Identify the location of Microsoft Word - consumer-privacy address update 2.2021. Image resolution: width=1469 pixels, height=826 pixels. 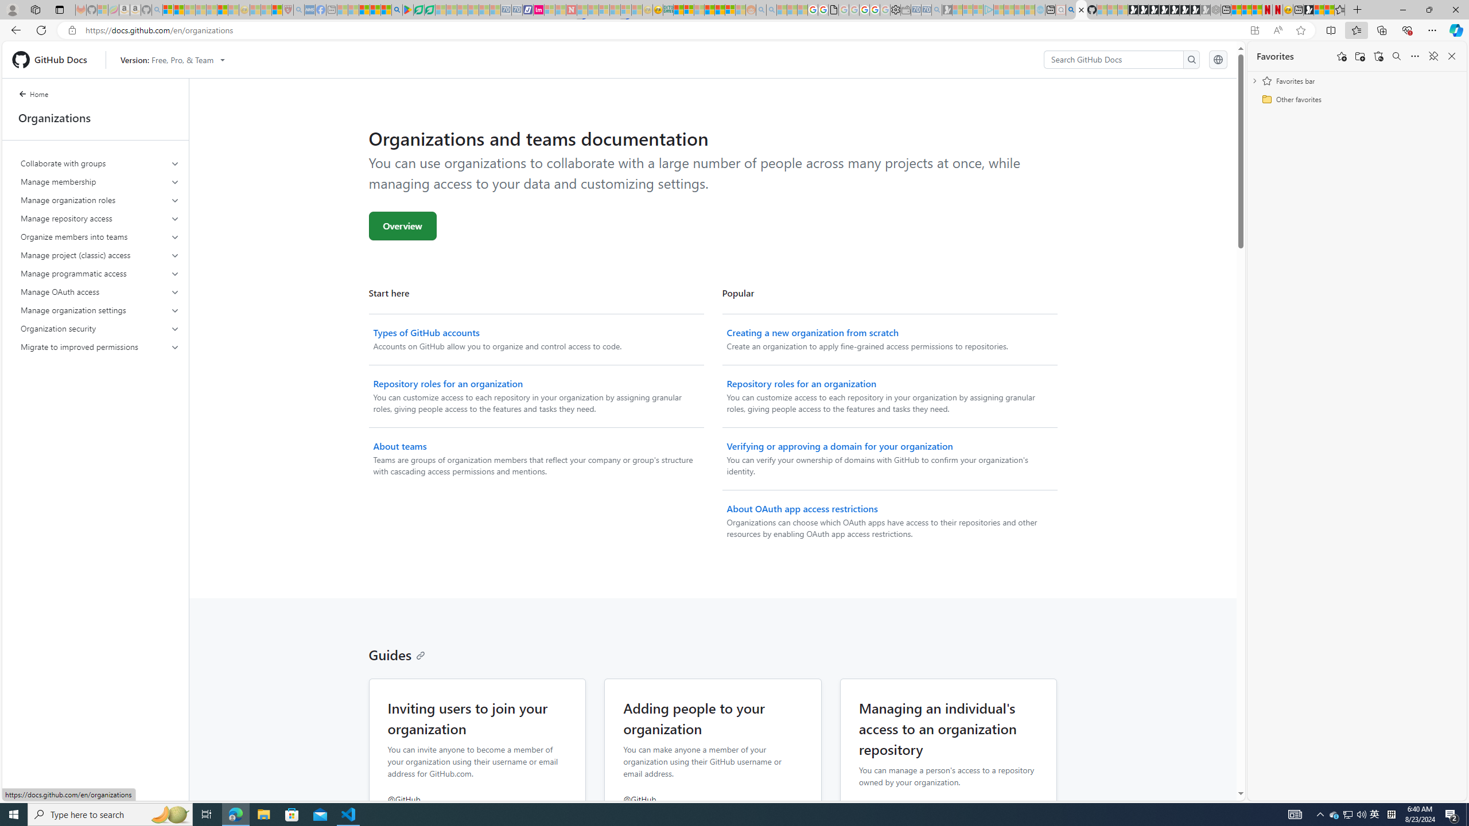
(430, 10).